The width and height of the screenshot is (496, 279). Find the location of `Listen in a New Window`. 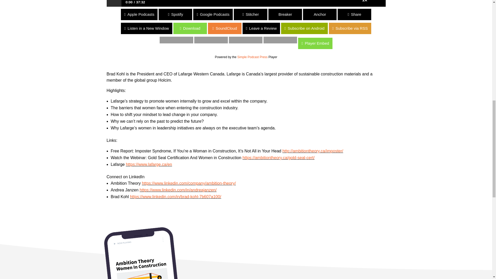

Listen in a New Window is located at coordinates (26, 28).